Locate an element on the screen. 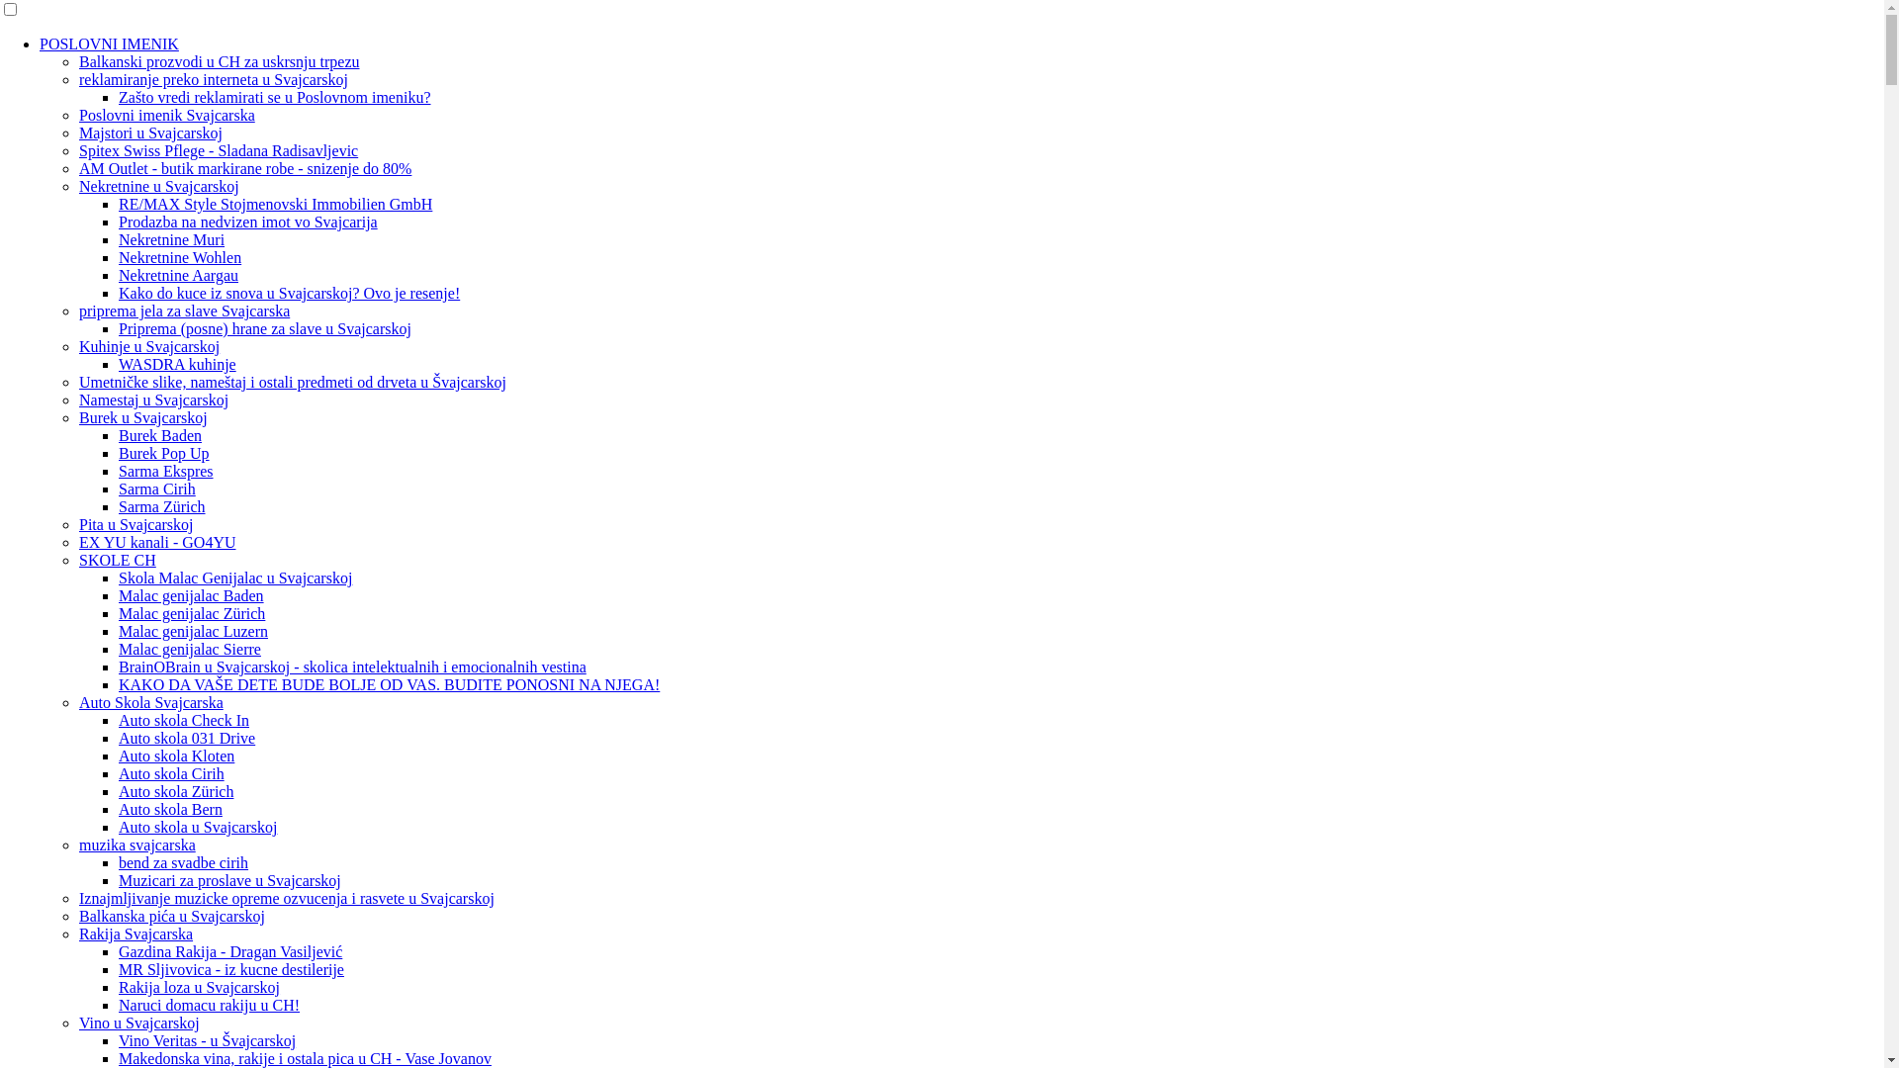 The image size is (1899, 1068). Auto skola u Svajcarskoj is located at coordinates (198, 827).